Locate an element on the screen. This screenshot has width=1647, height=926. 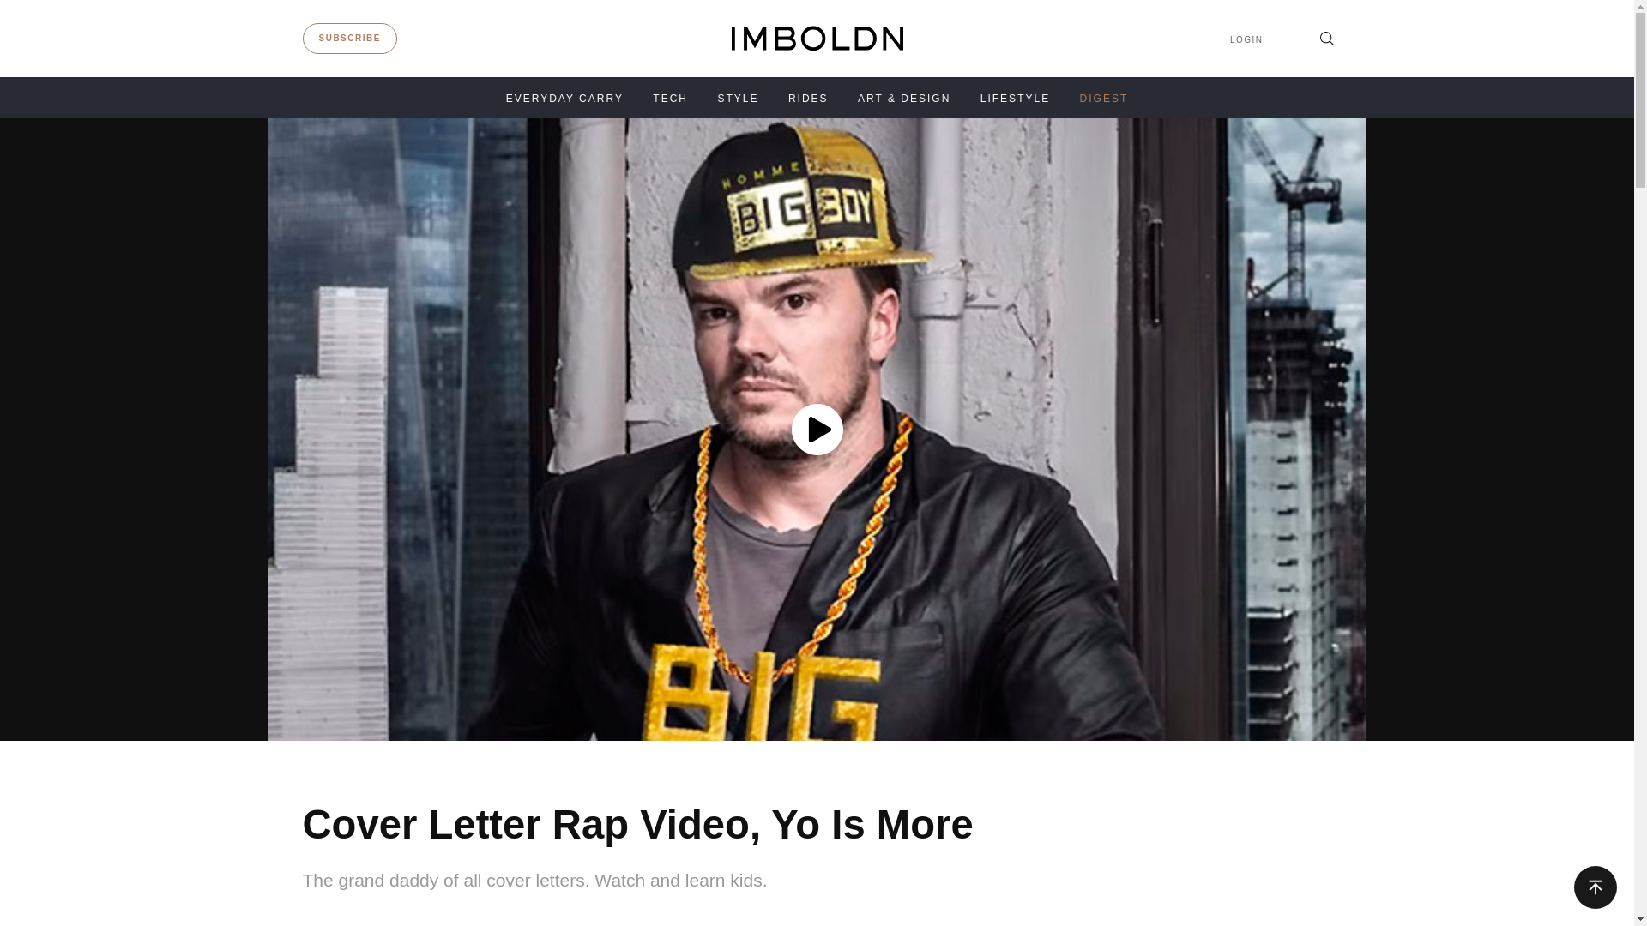
SUBSCRIBE is located at coordinates (350, 38).